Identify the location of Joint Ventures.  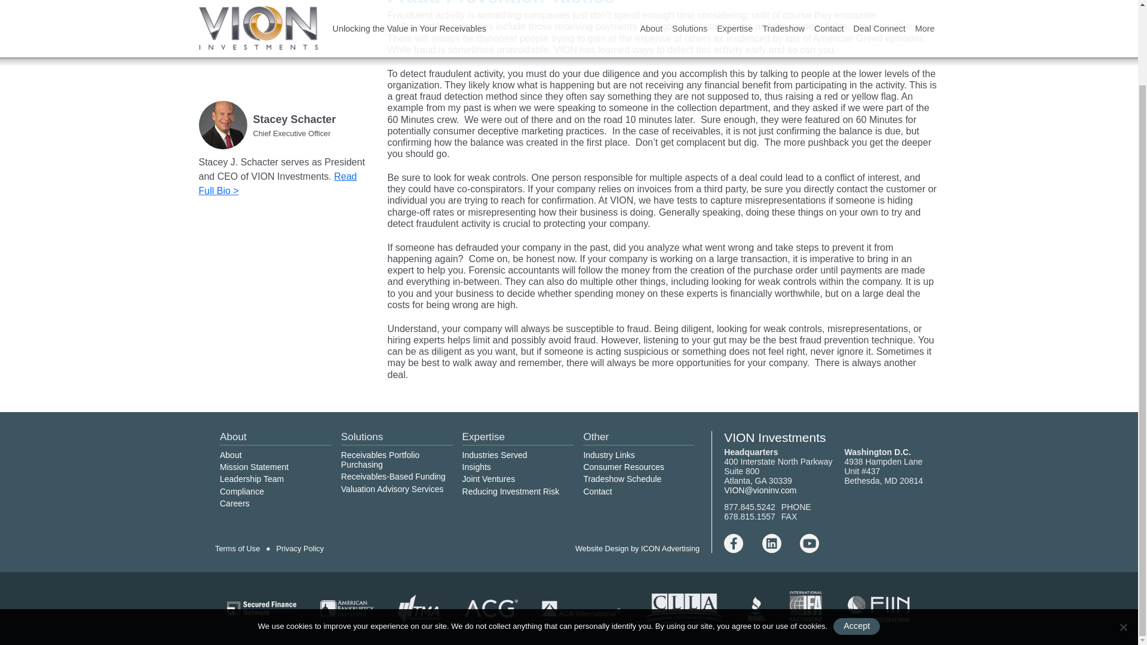
(489, 479).